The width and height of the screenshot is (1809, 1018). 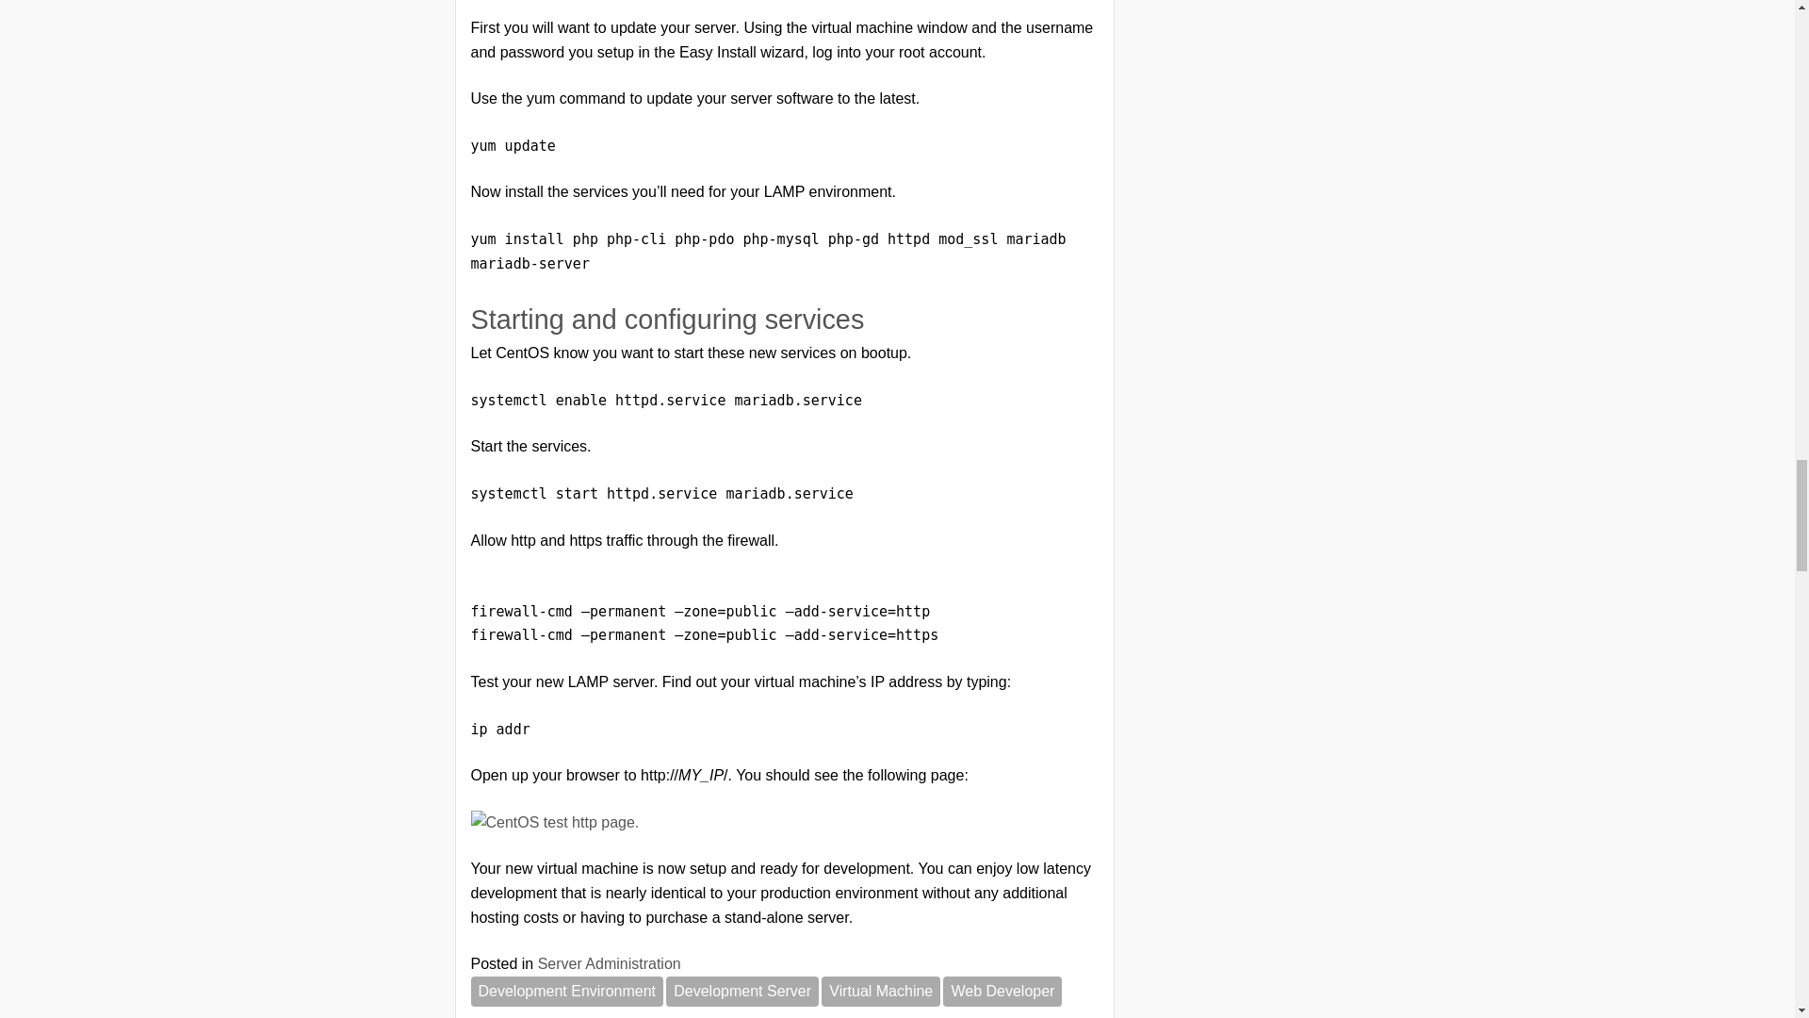 What do you see at coordinates (1002, 992) in the screenshot?
I see `Web Developer` at bounding box center [1002, 992].